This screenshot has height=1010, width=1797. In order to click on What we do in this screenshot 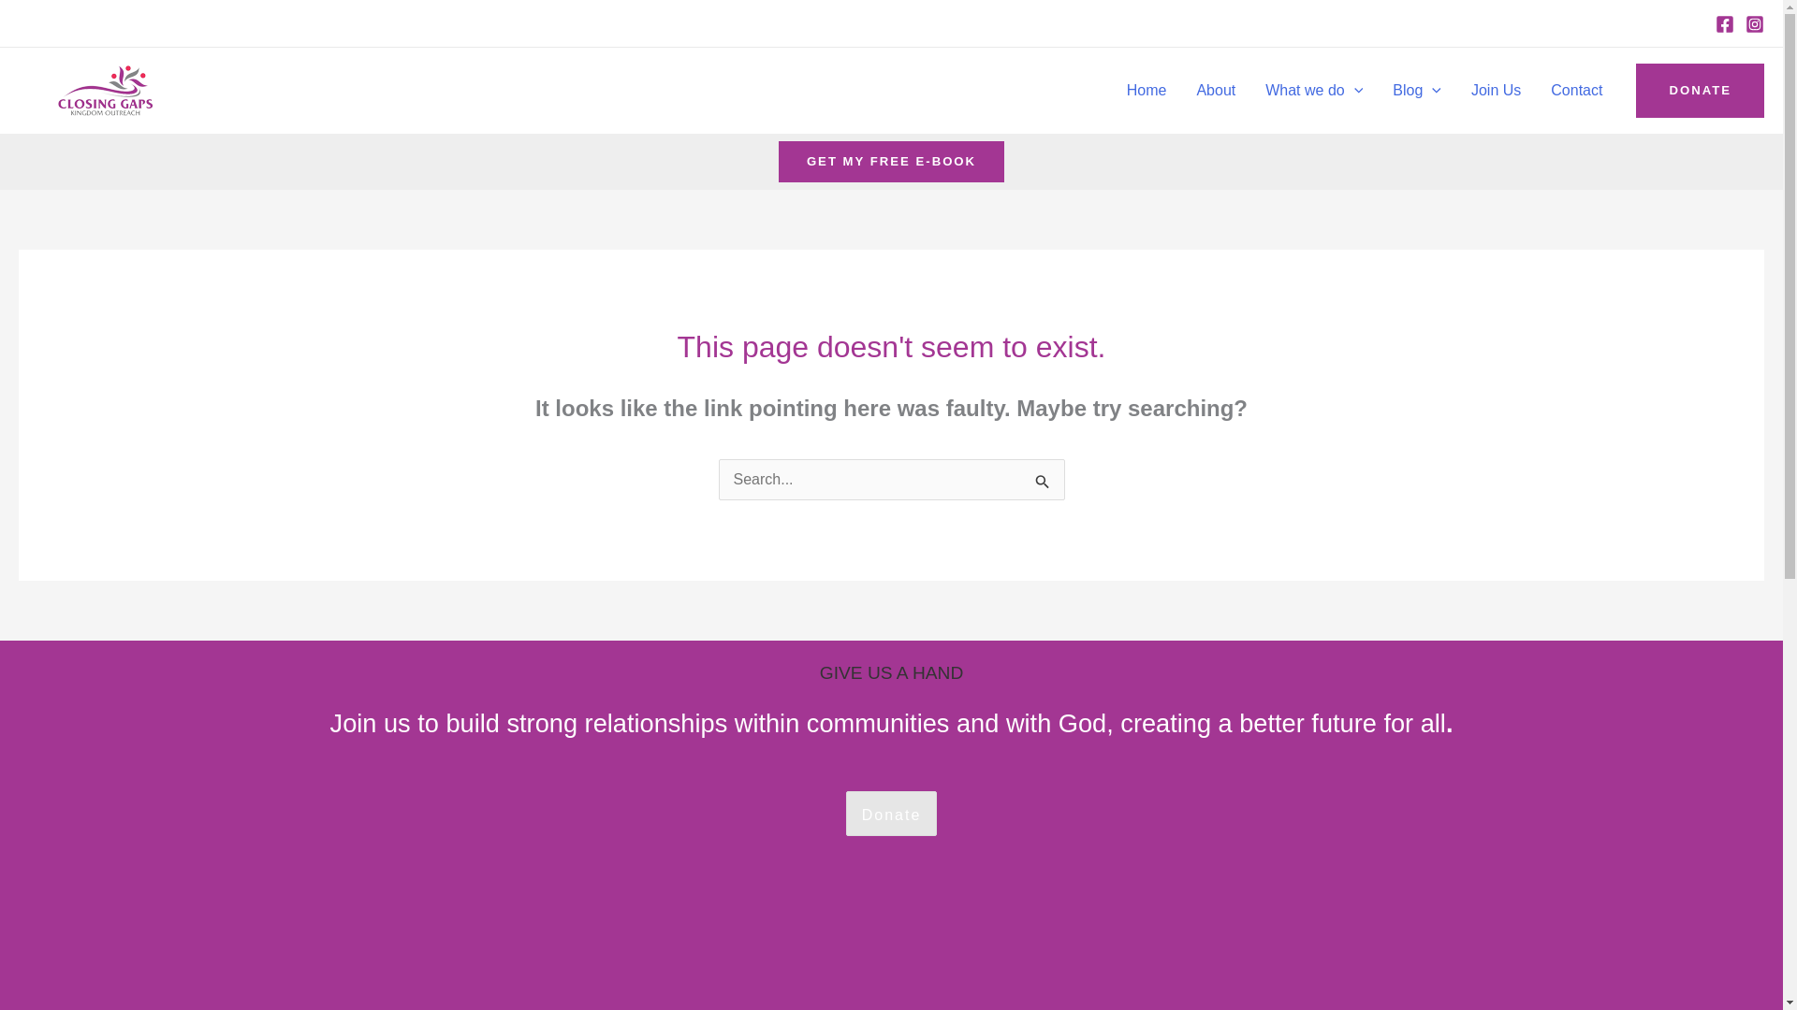, I will do `click(1314, 90)`.